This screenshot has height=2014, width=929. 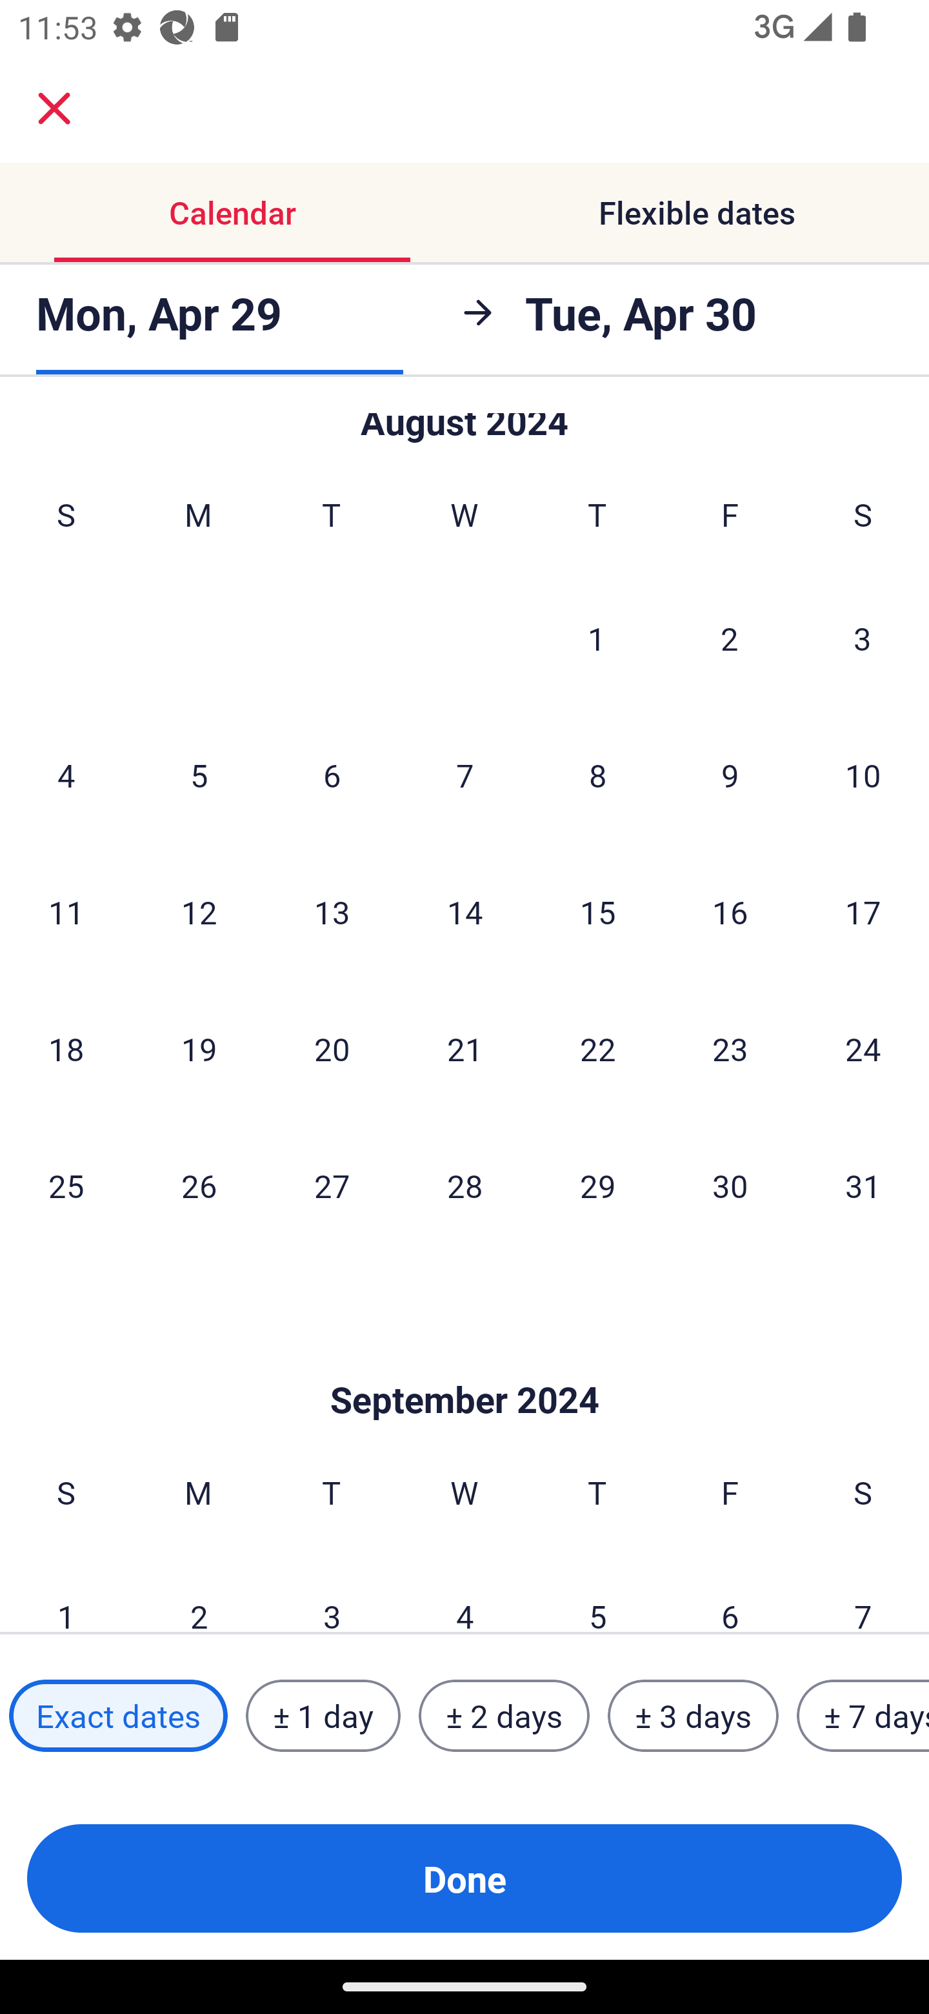 What do you see at coordinates (66, 912) in the screenshot?
I see `11 Sunday, August 11, 2024` at bounding box center [66, 912].